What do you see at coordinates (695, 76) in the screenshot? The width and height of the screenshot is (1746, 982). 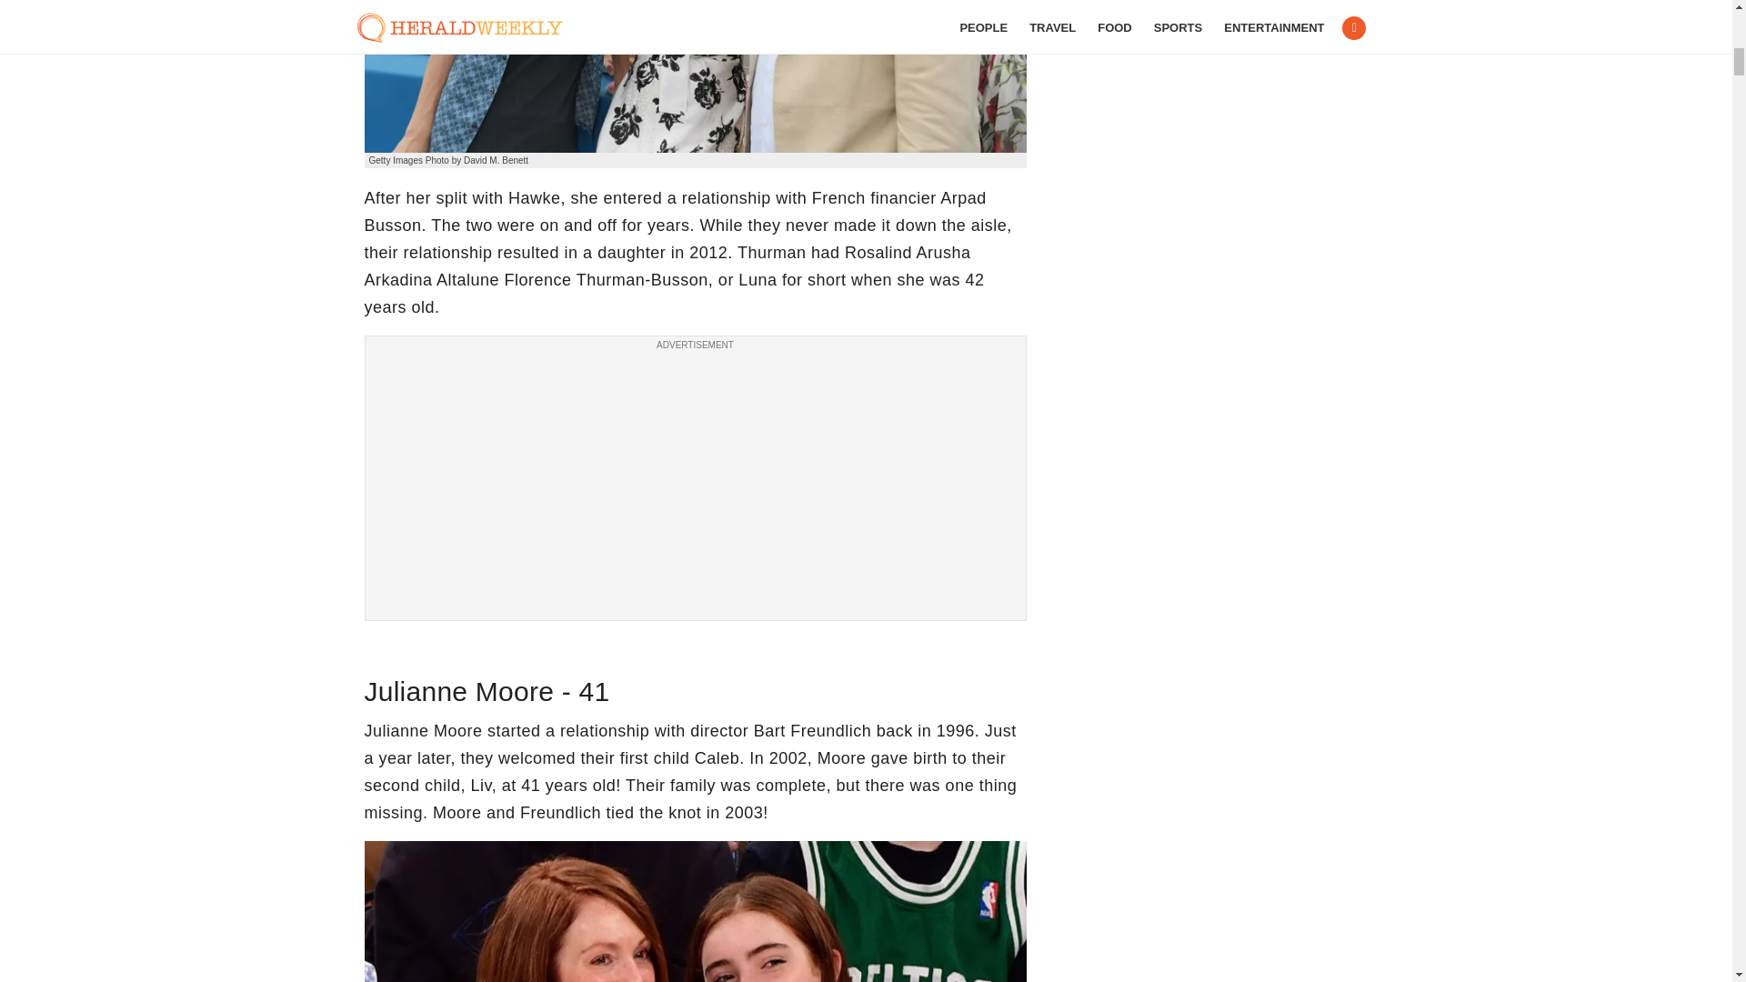 I see `Uma Thurman - 42` at bounding box center [695, 76].